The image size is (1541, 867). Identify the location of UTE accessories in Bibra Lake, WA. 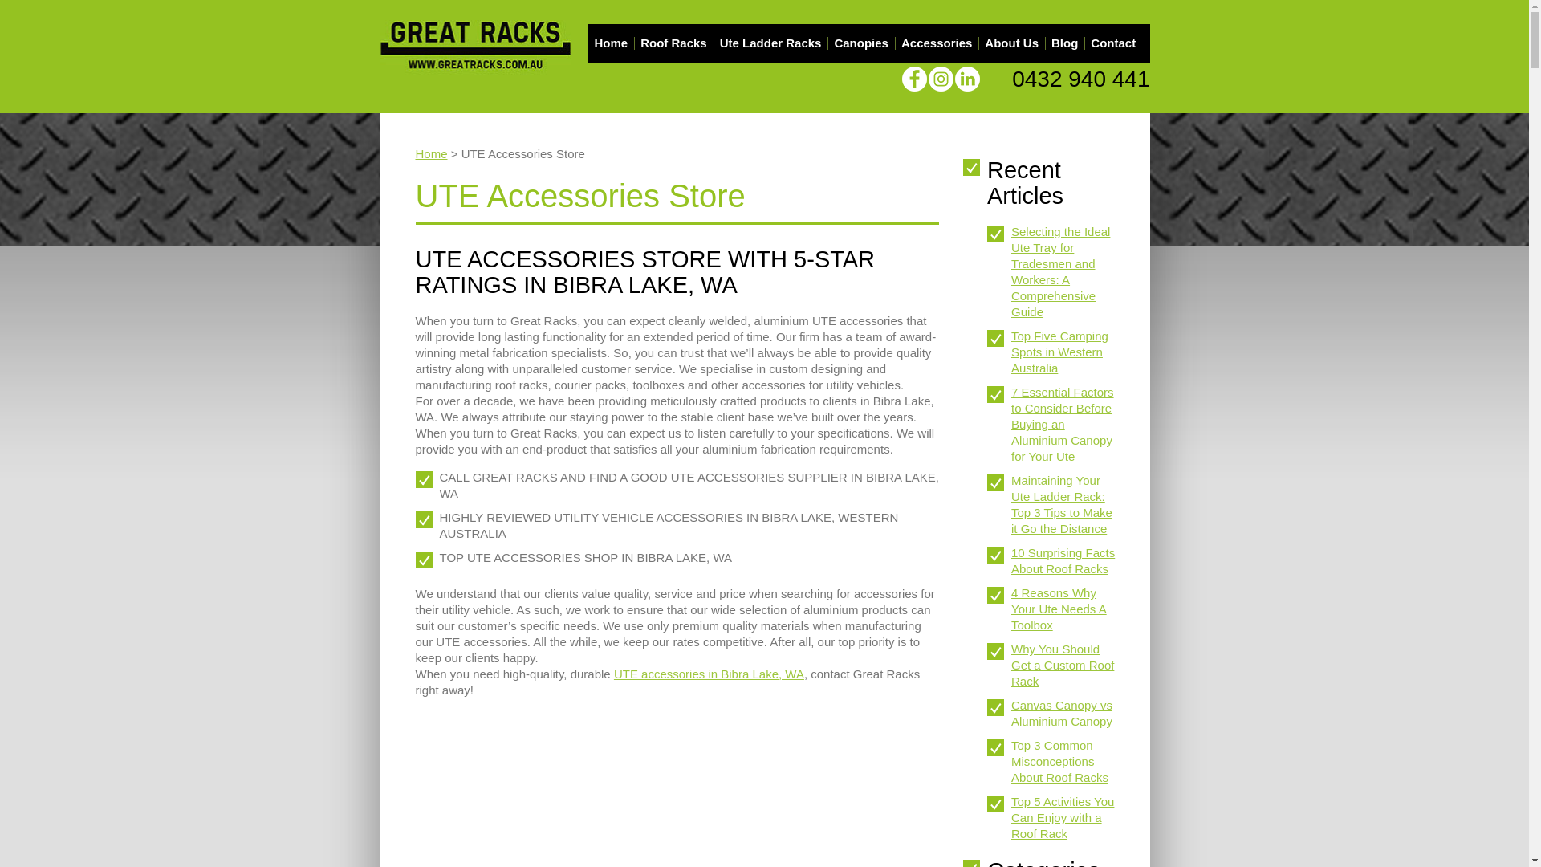
(710, 674).